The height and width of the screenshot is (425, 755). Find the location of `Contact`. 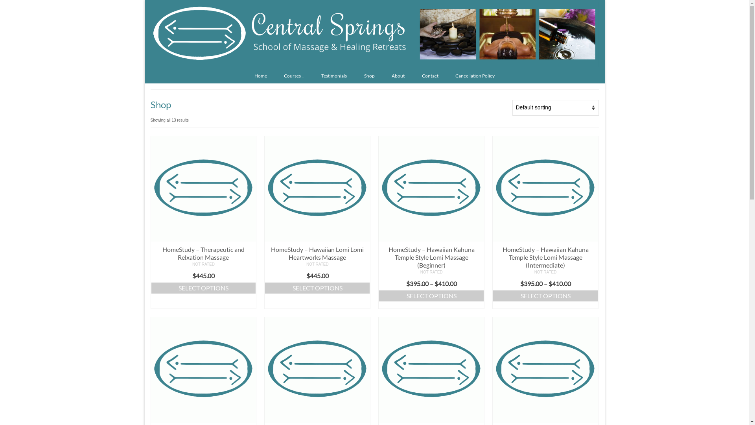

Contact is located at coordinates (430, 76).